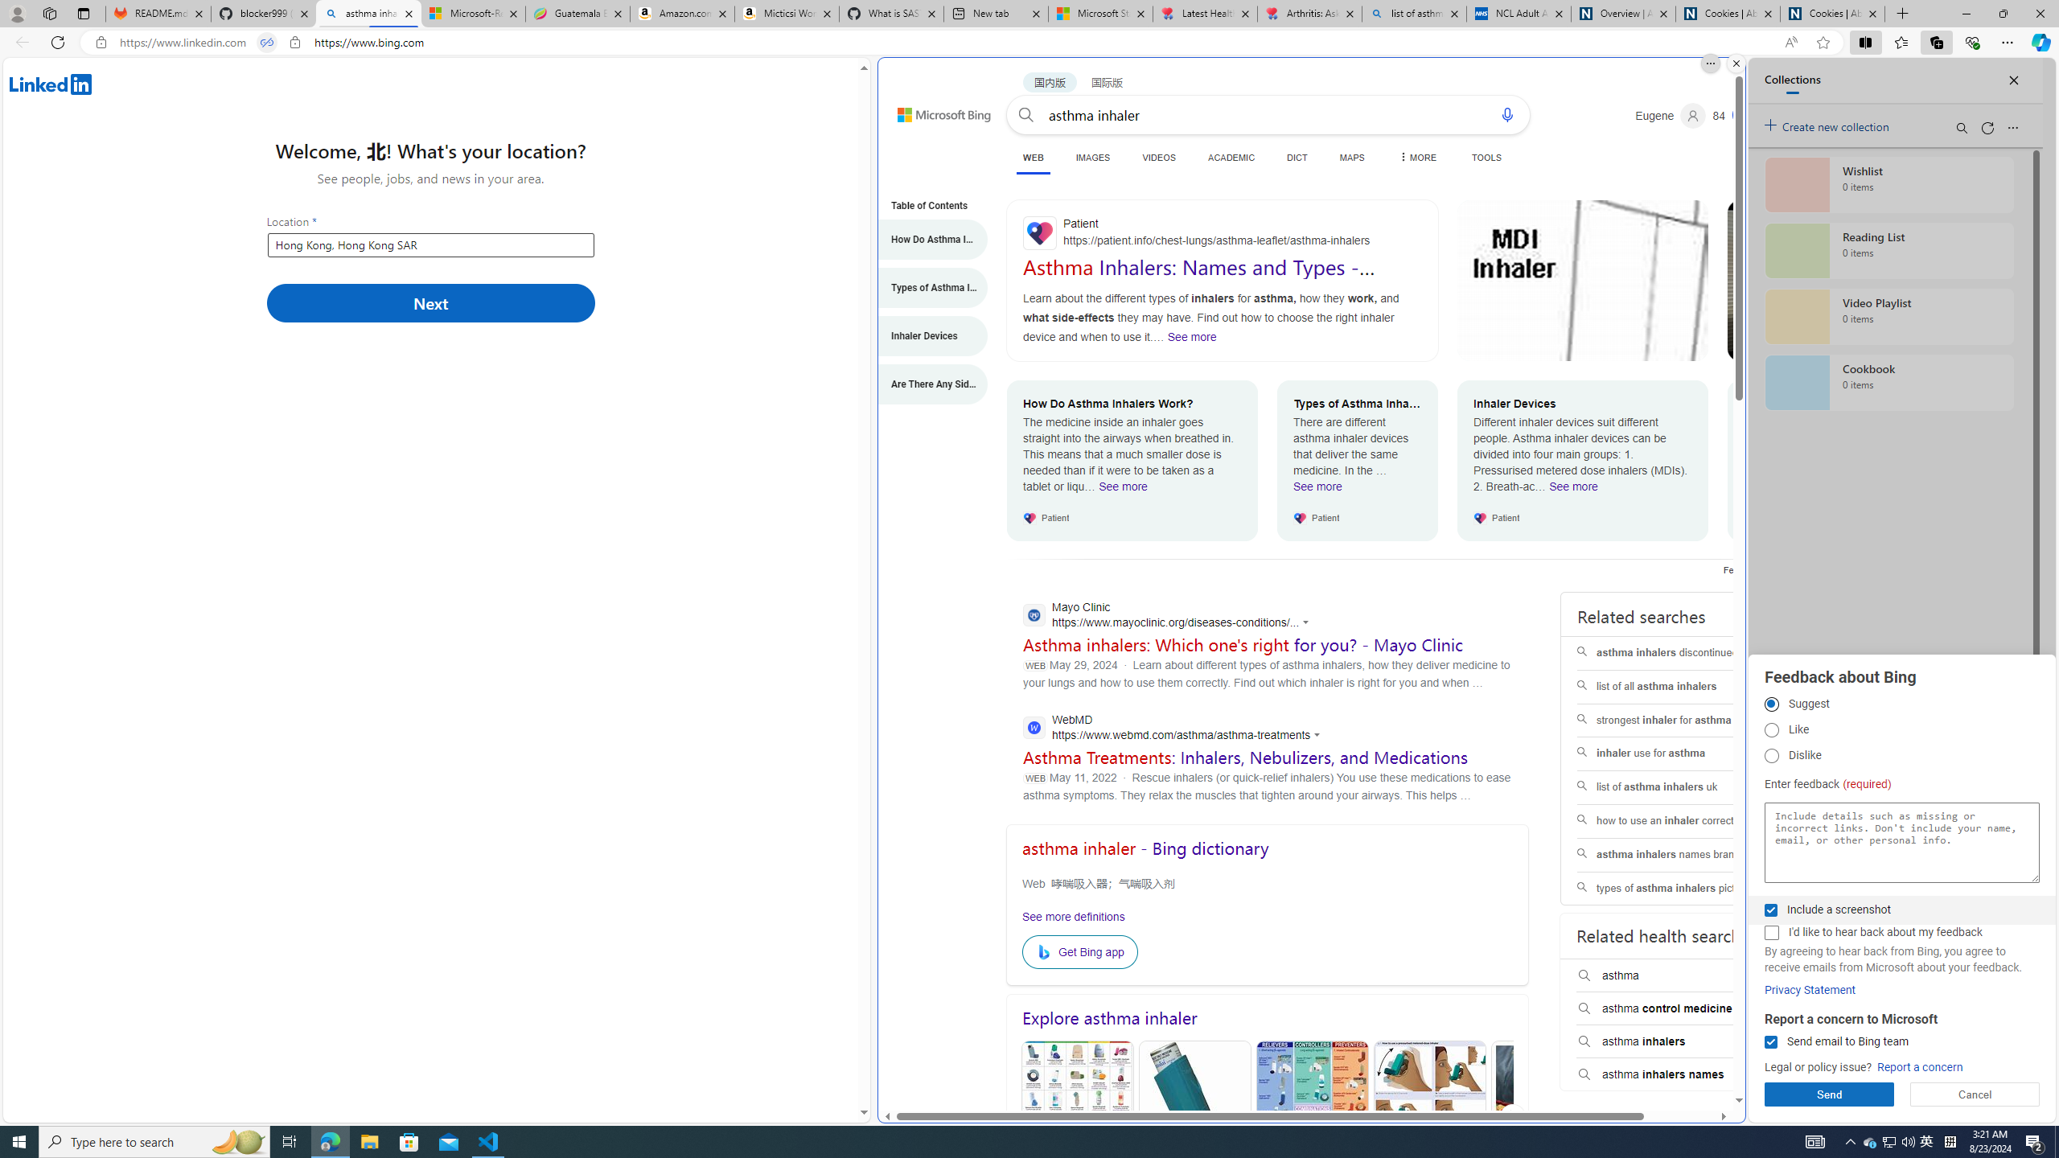  What do you see at coordinates (1313, 1118) in the screenshot?
I see `Asthma Inhaler Brands` at bounding box center [1313, 1118].